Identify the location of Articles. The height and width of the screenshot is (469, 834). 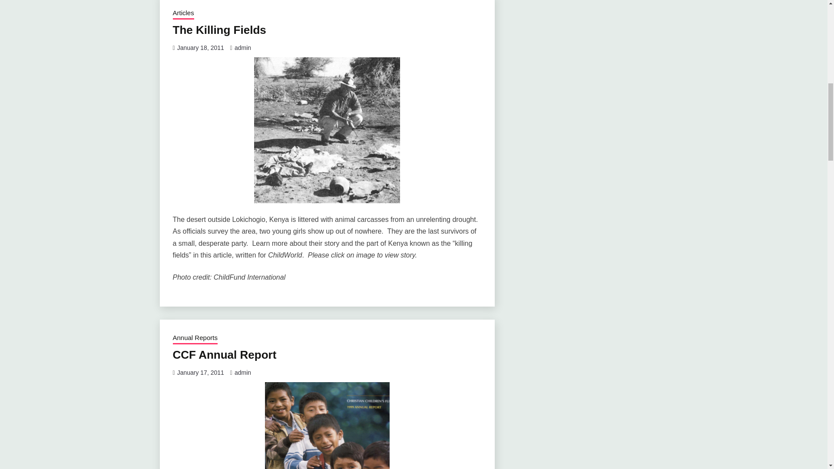
(183, 14).